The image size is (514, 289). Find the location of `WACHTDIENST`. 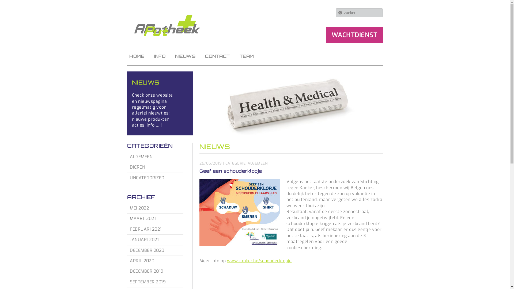

WACHTDIENST is located at coordinates (354, 35).